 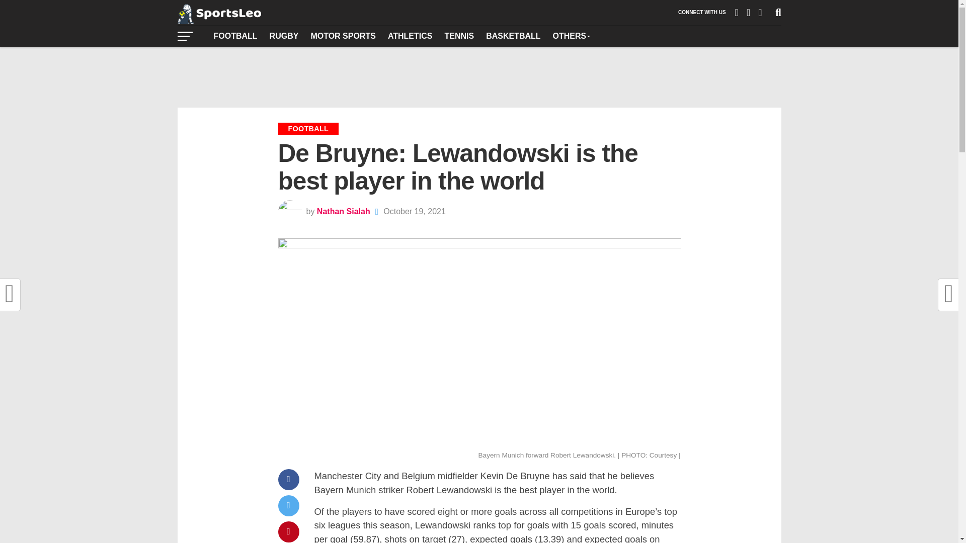 What do you see at coordinates (410, 36) in the screenshot?
I see `ATHLETICS` at bounding box center [410, 36].